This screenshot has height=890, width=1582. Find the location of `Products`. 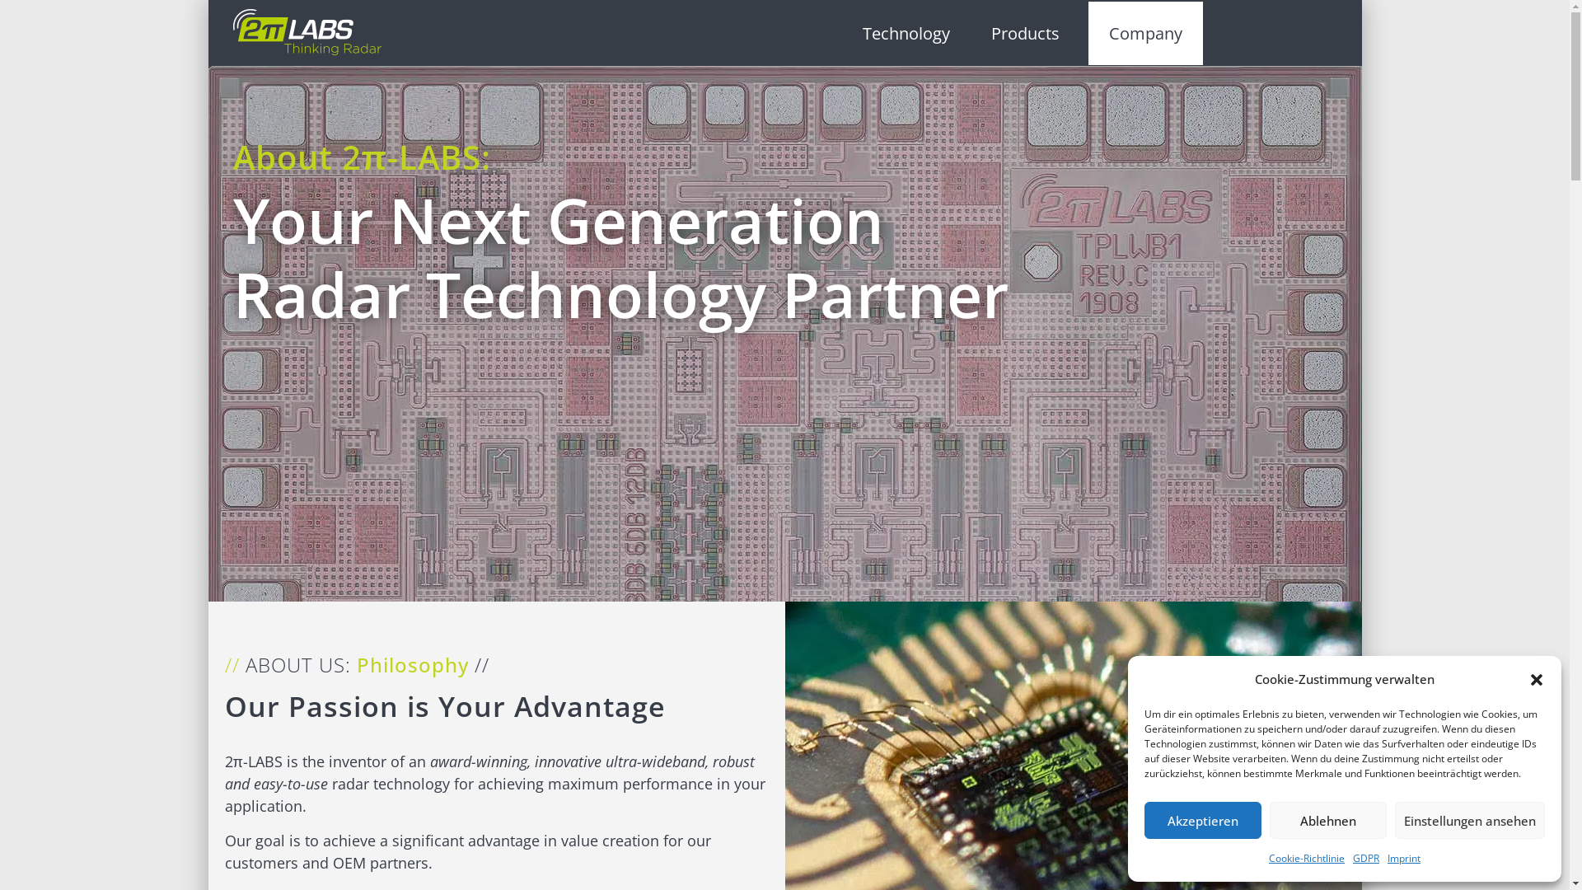

Products is located at coordinates (1030, 33).